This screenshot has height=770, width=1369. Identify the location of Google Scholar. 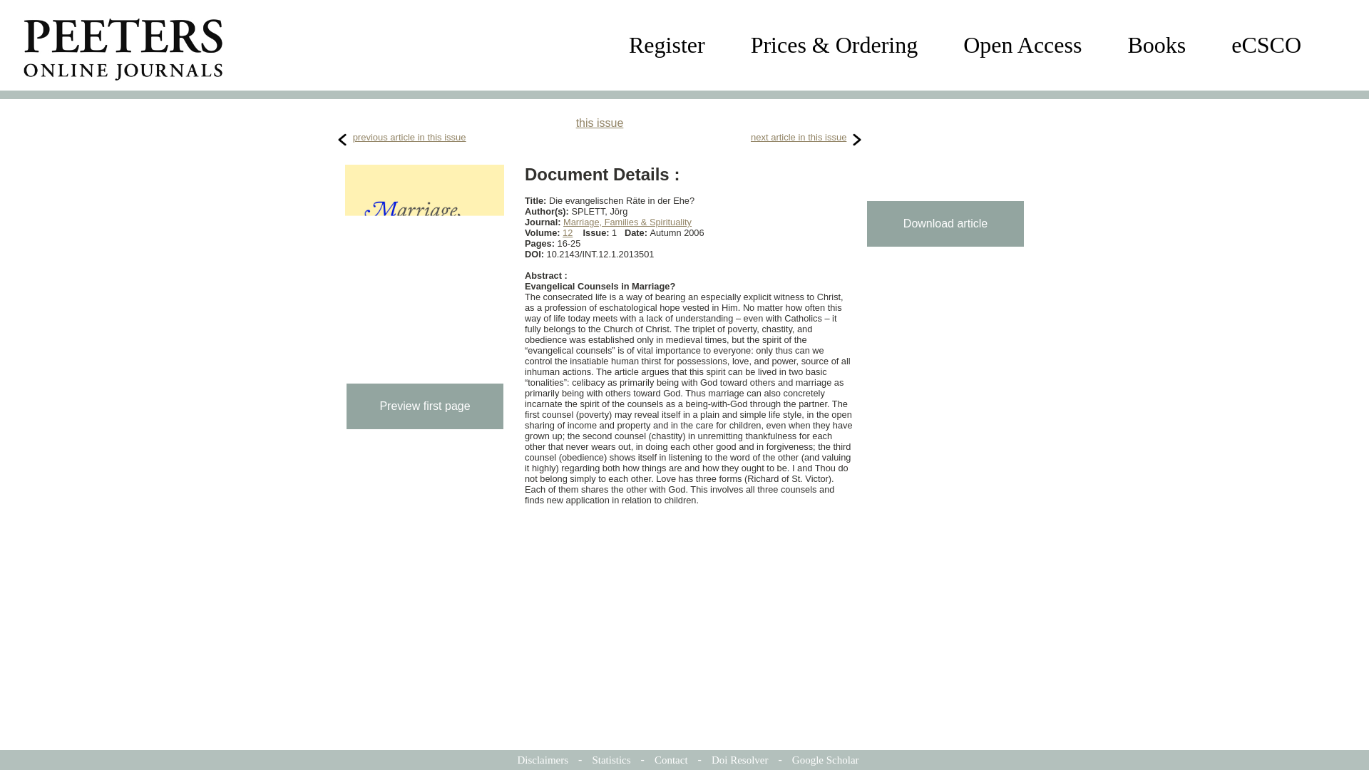
(826, 760).